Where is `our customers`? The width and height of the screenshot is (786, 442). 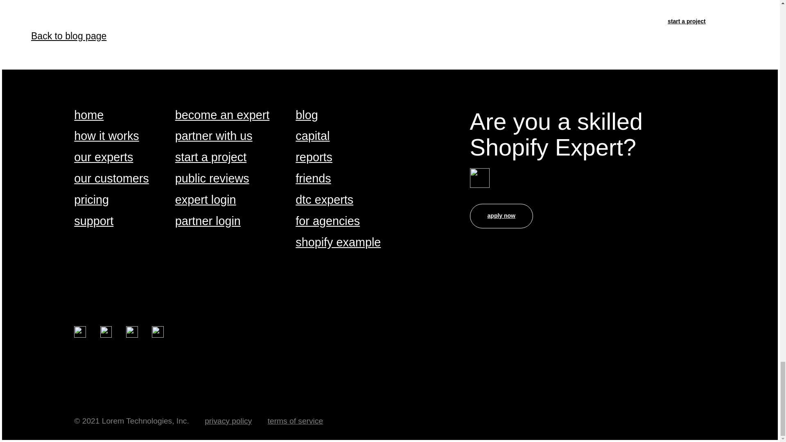
our customers is located at coordinates (111, 179).